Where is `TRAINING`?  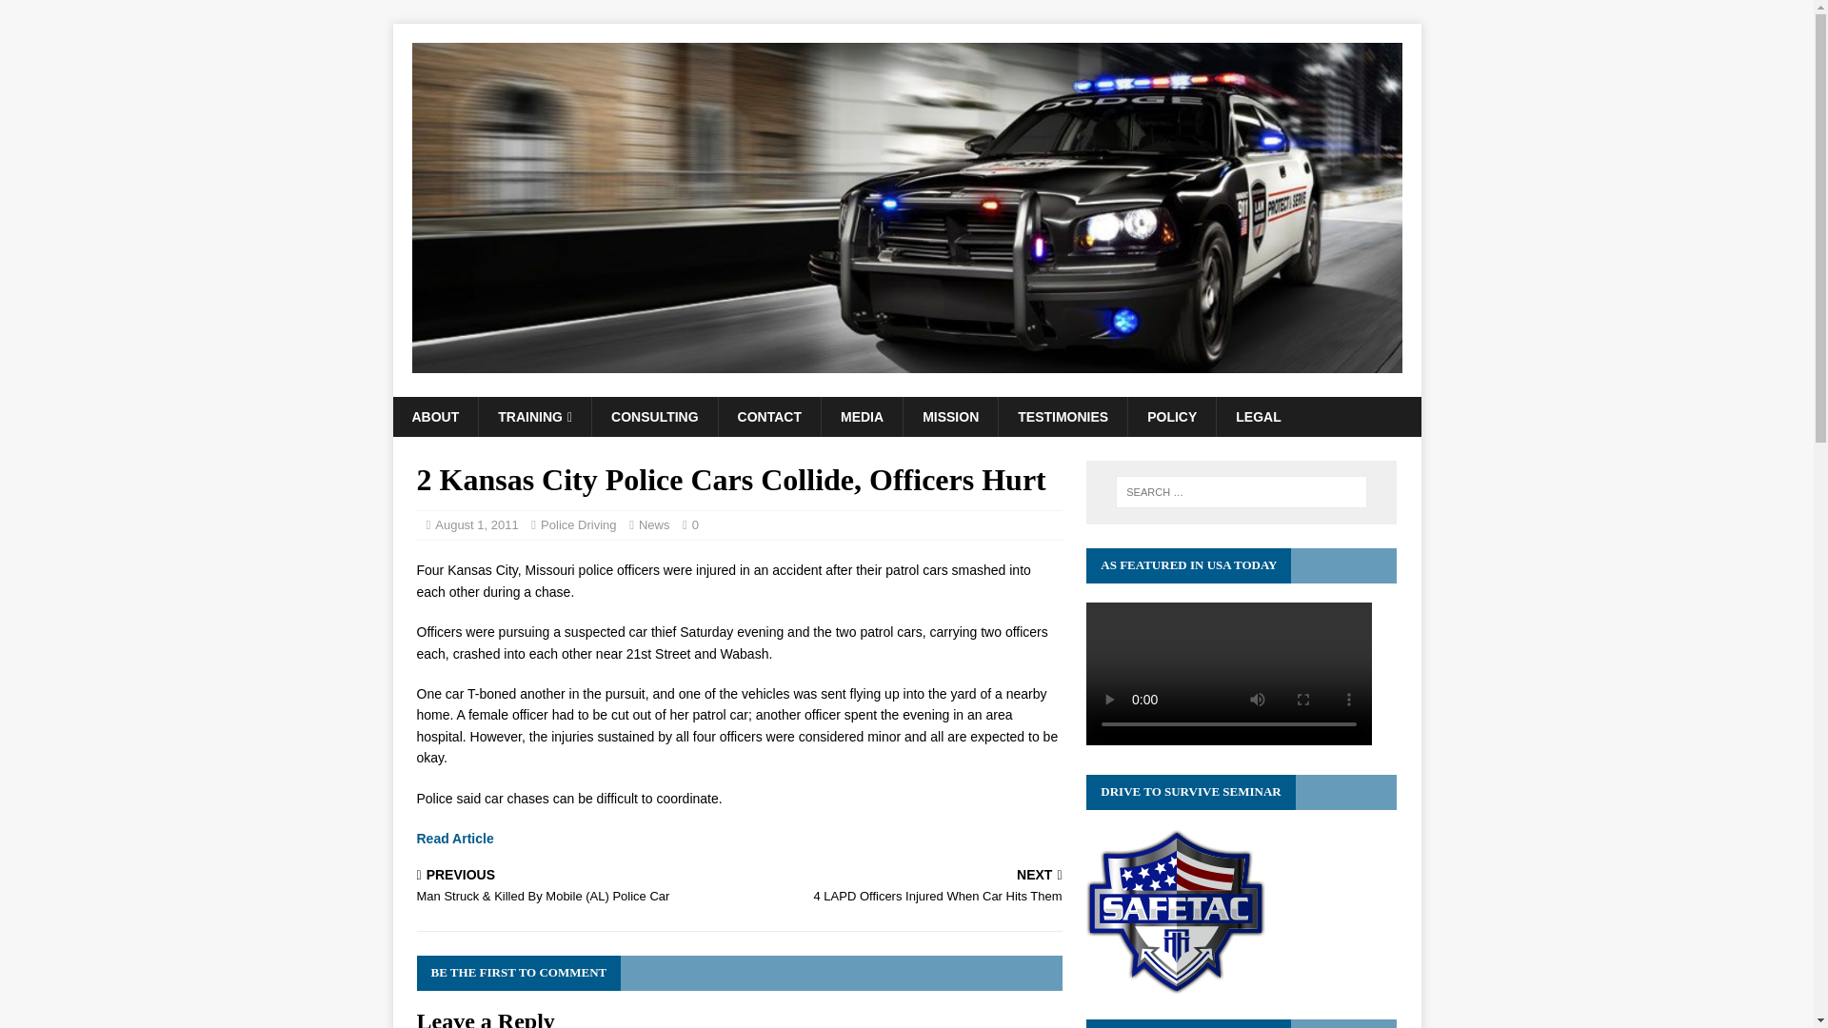
TRAINING is located at coordinates (904, 887).